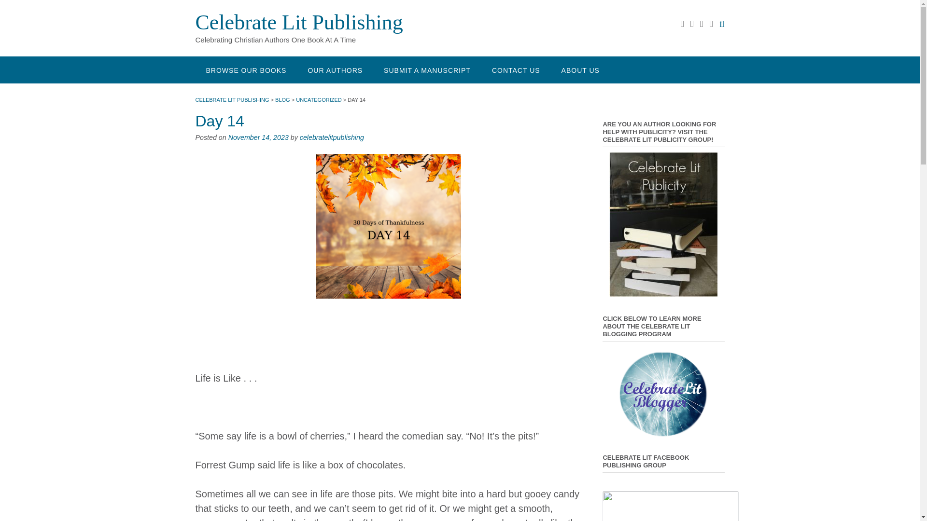 The height and width of the screenshot is (521, 927). I want to click on BROWSE OUR BOOKS, so click(245, 69).